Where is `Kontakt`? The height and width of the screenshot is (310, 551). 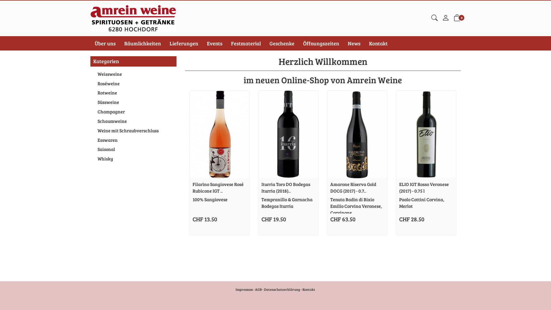
Kontakt is located at coordinates (309, 289).